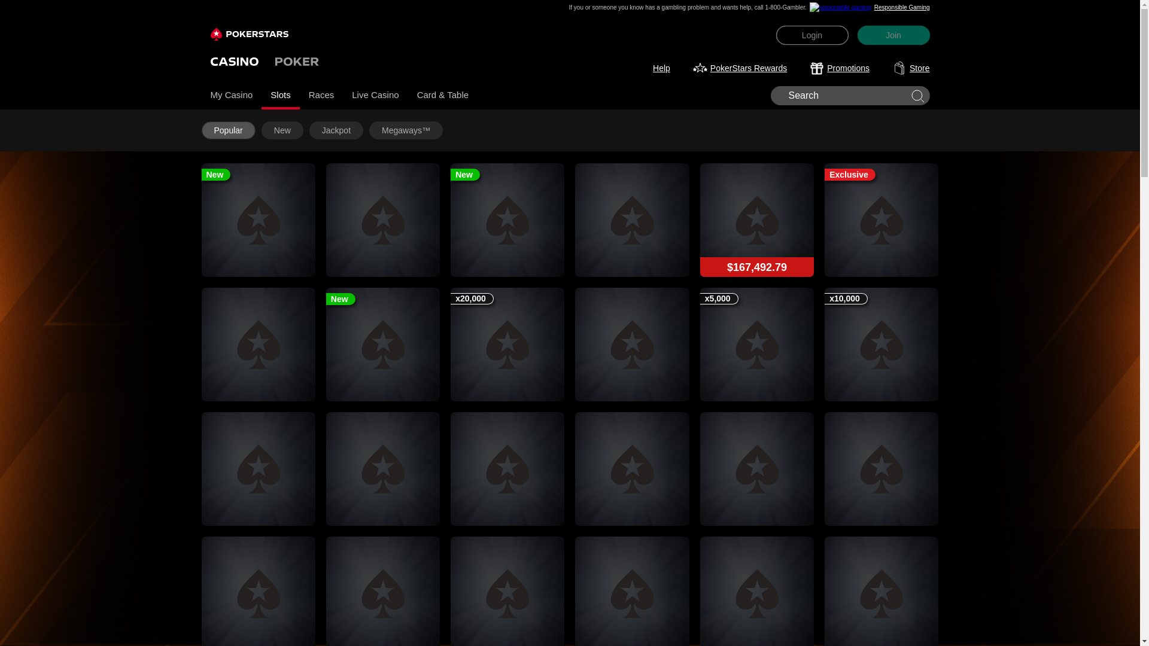 The image size is (1149, 646). I want to click on Poker, so click(297, 61).